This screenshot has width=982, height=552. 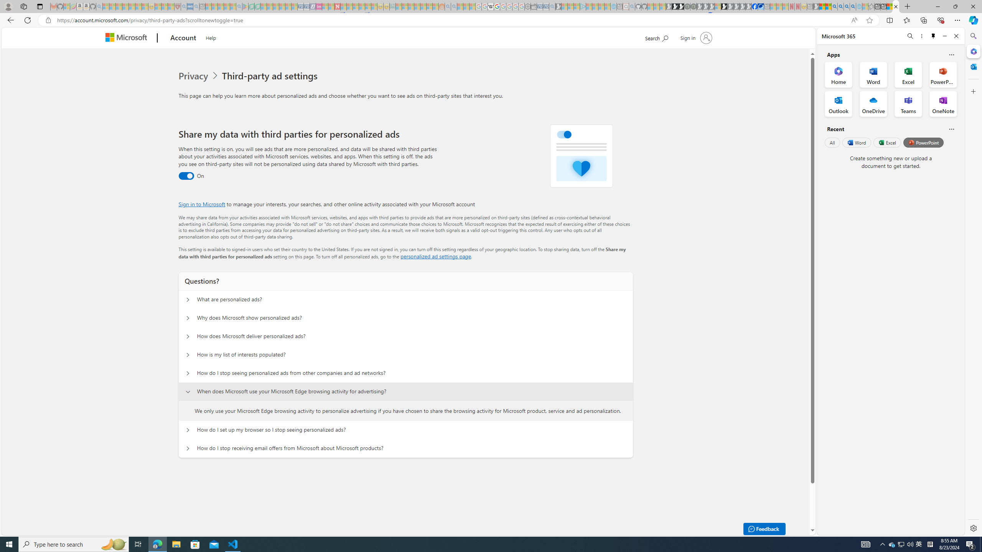 What do you see at coordinates (552, 7) in the screenshot?
I see `Bing Real Estate - Home sales and rental listings - Sleeping` at bounding box center [552, 7].